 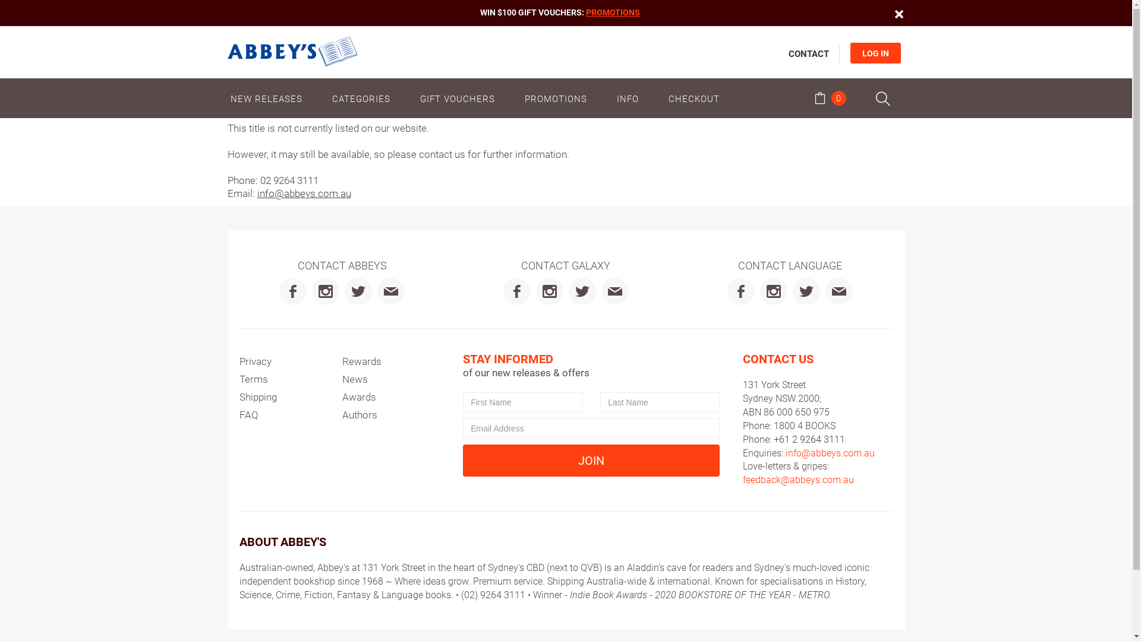 What do you see at coordinates (830, 453) in the screenshot?
I see `info@abbeys.com.au` at bounding box center [830, 453].